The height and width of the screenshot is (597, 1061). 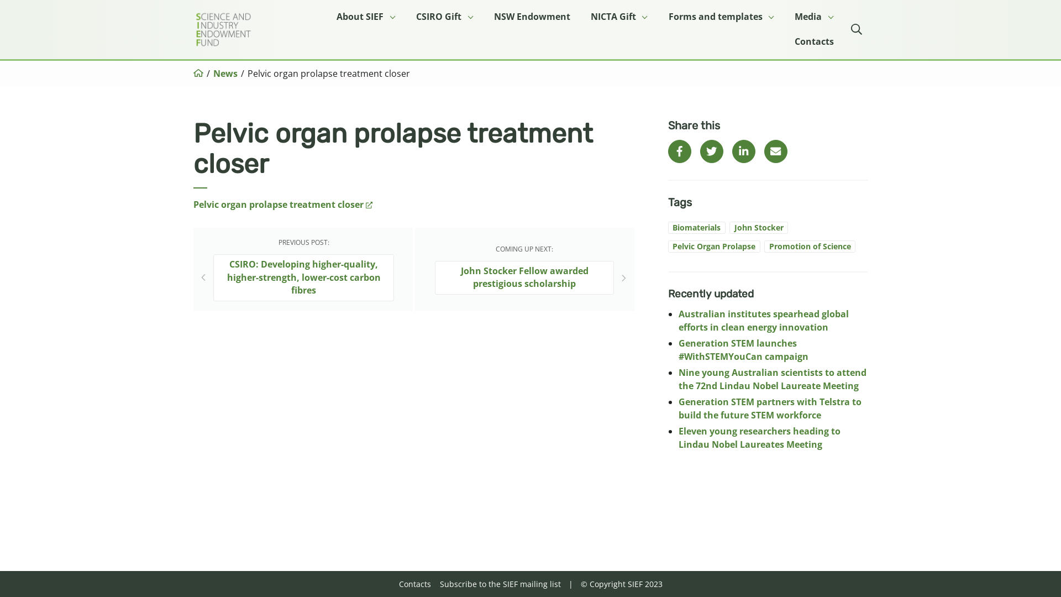 What do you see at coordinates (225, 74) in the screenshot?
I see `News` at bounding box center [225, 74].